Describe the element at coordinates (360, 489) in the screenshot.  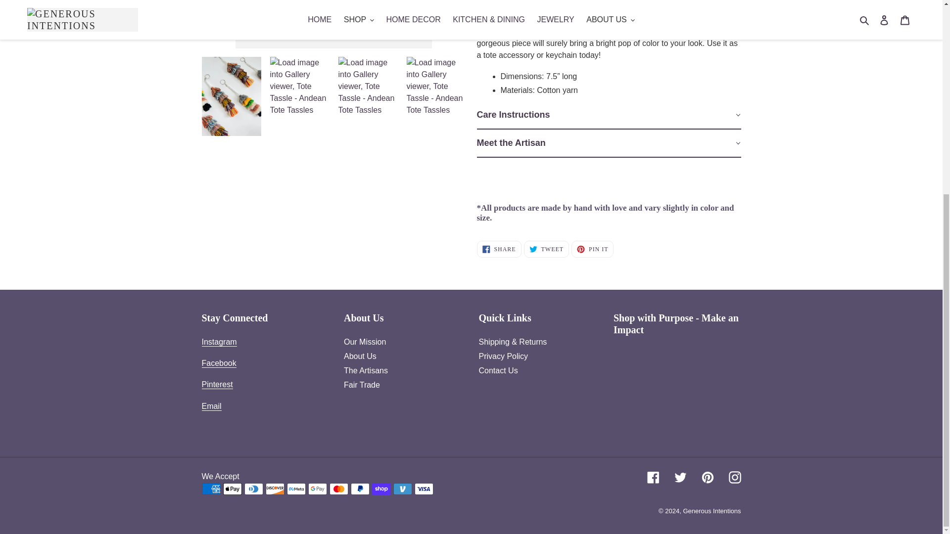
I see `PayPal` at that location.